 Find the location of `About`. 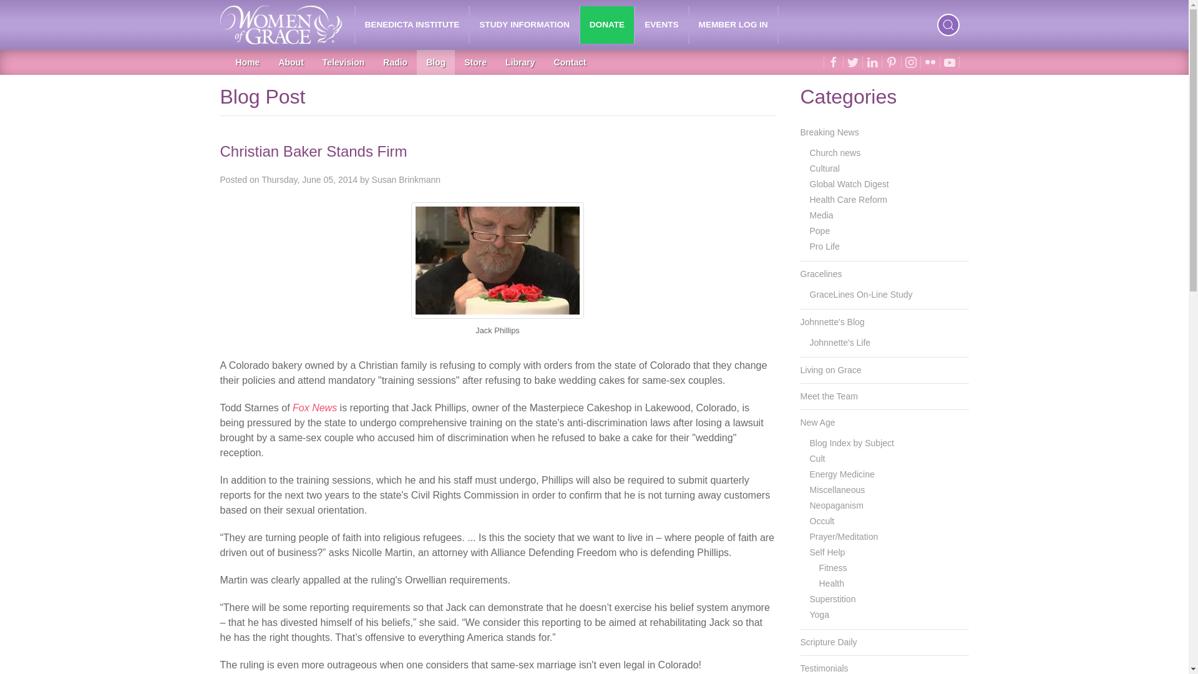

About is located at coordinates (291, 62).